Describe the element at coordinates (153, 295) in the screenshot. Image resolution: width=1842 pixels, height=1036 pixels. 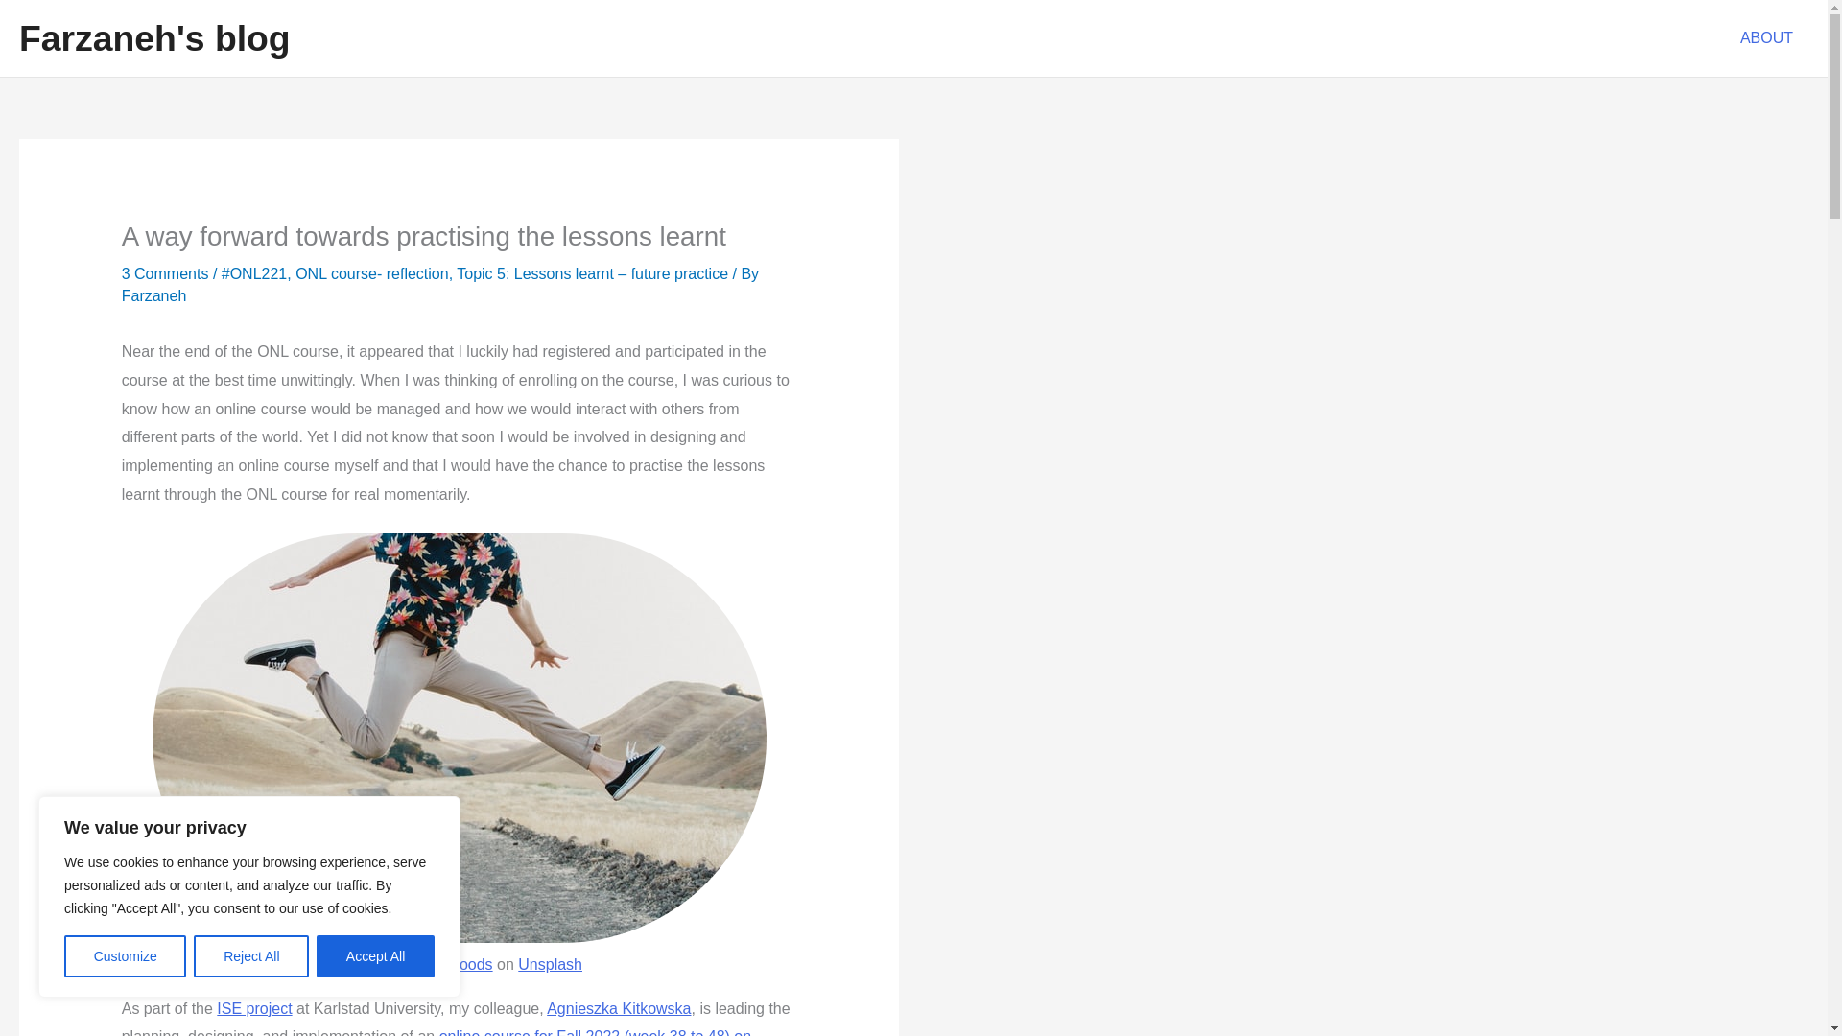
I see `Farzaneh` at that location.